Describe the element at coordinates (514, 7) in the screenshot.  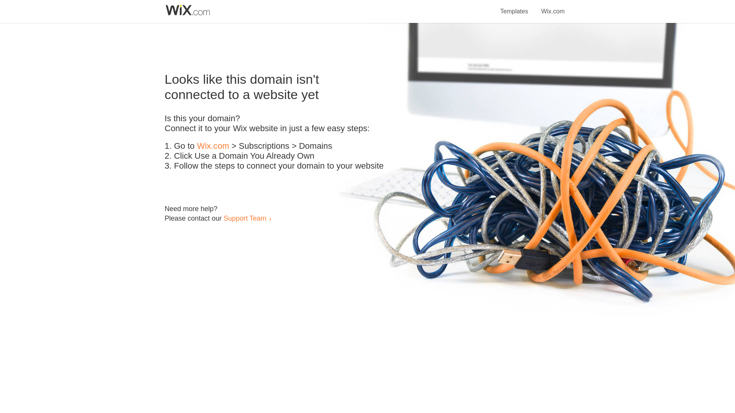
I see `Templates` at that location.